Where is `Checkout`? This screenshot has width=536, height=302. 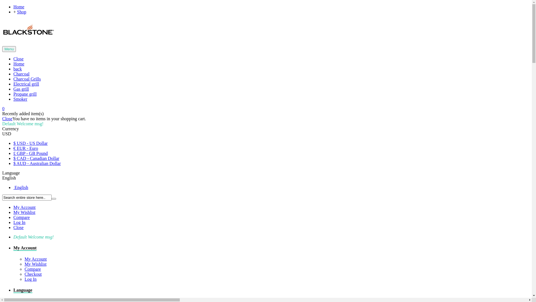
Checkout is located at coordinates (33, 274).